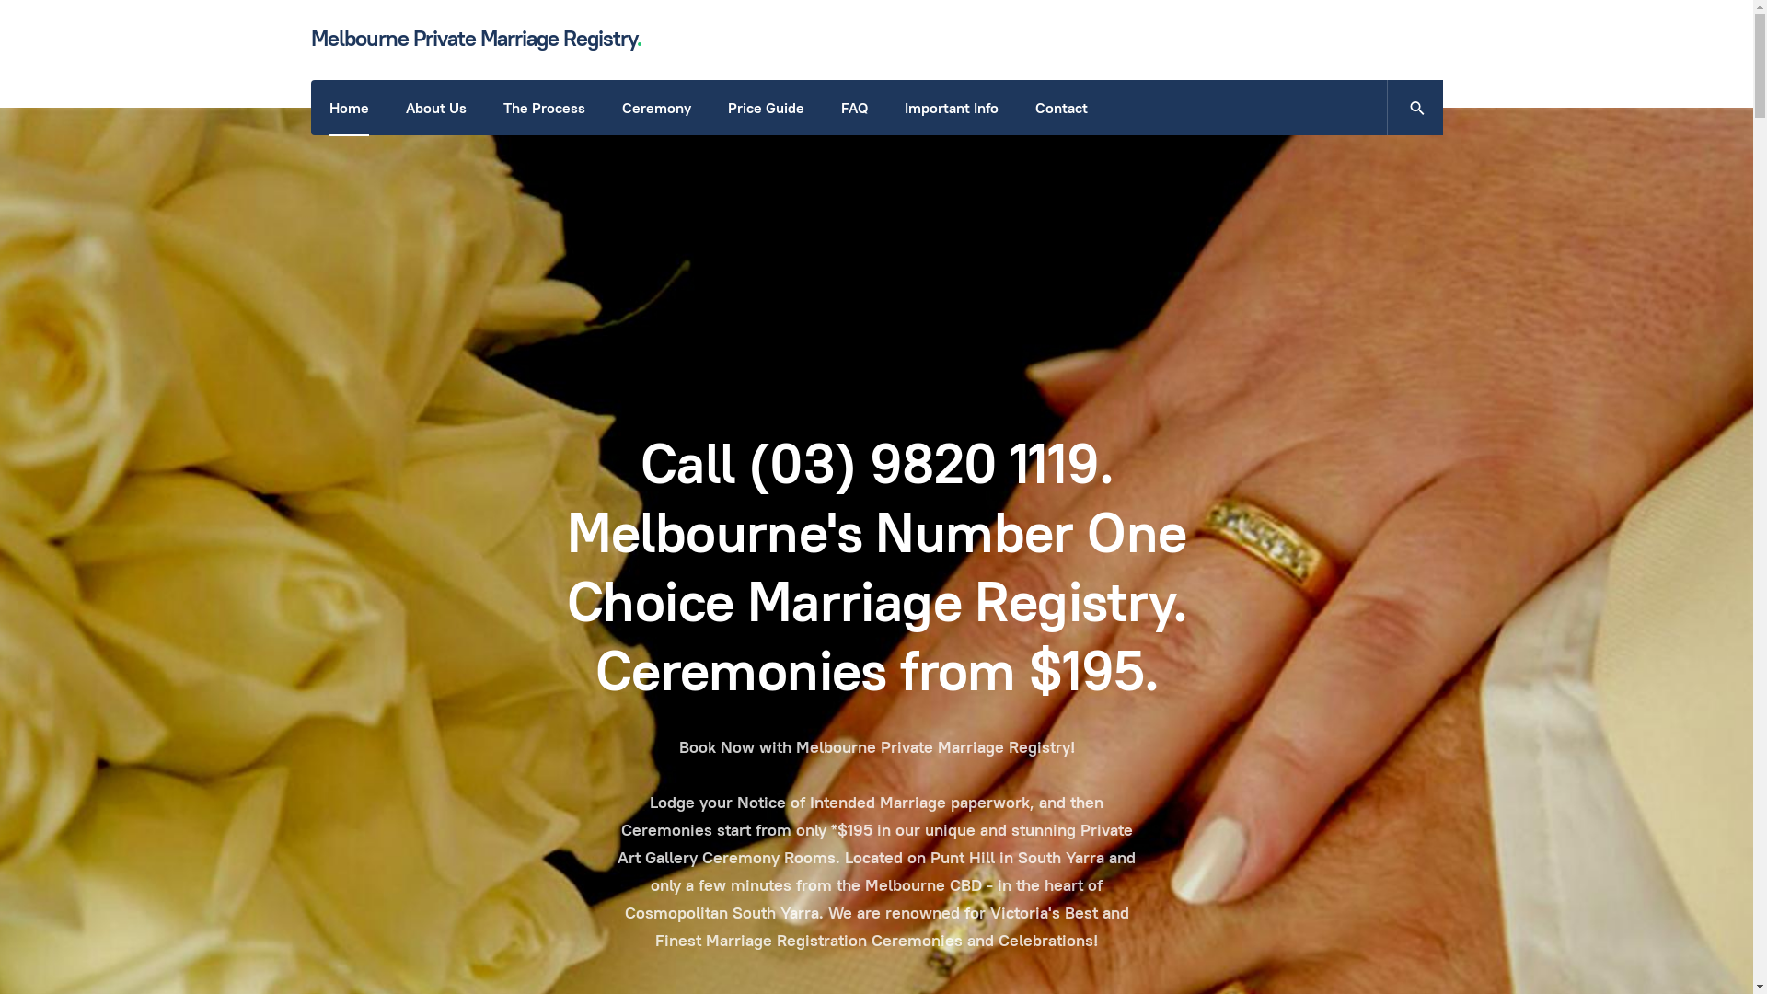 The width and height of the screenshot is (1767, 994). What do you see at coordinates (854, 108) in the screenshot?
I see `FAQ` at bounding box center [854, 108].